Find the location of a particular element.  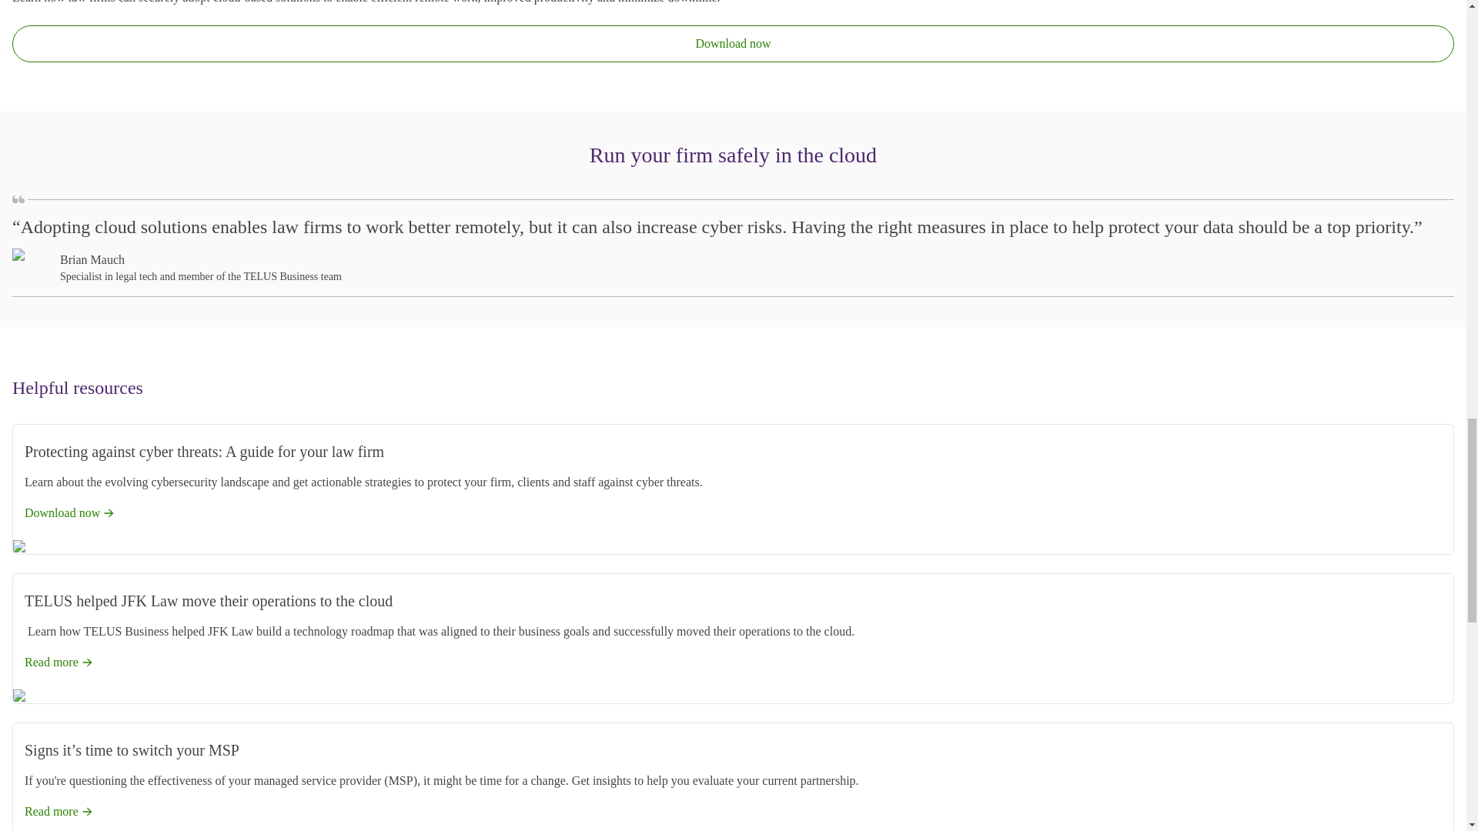

Read more is located at coordinates (59, 662).